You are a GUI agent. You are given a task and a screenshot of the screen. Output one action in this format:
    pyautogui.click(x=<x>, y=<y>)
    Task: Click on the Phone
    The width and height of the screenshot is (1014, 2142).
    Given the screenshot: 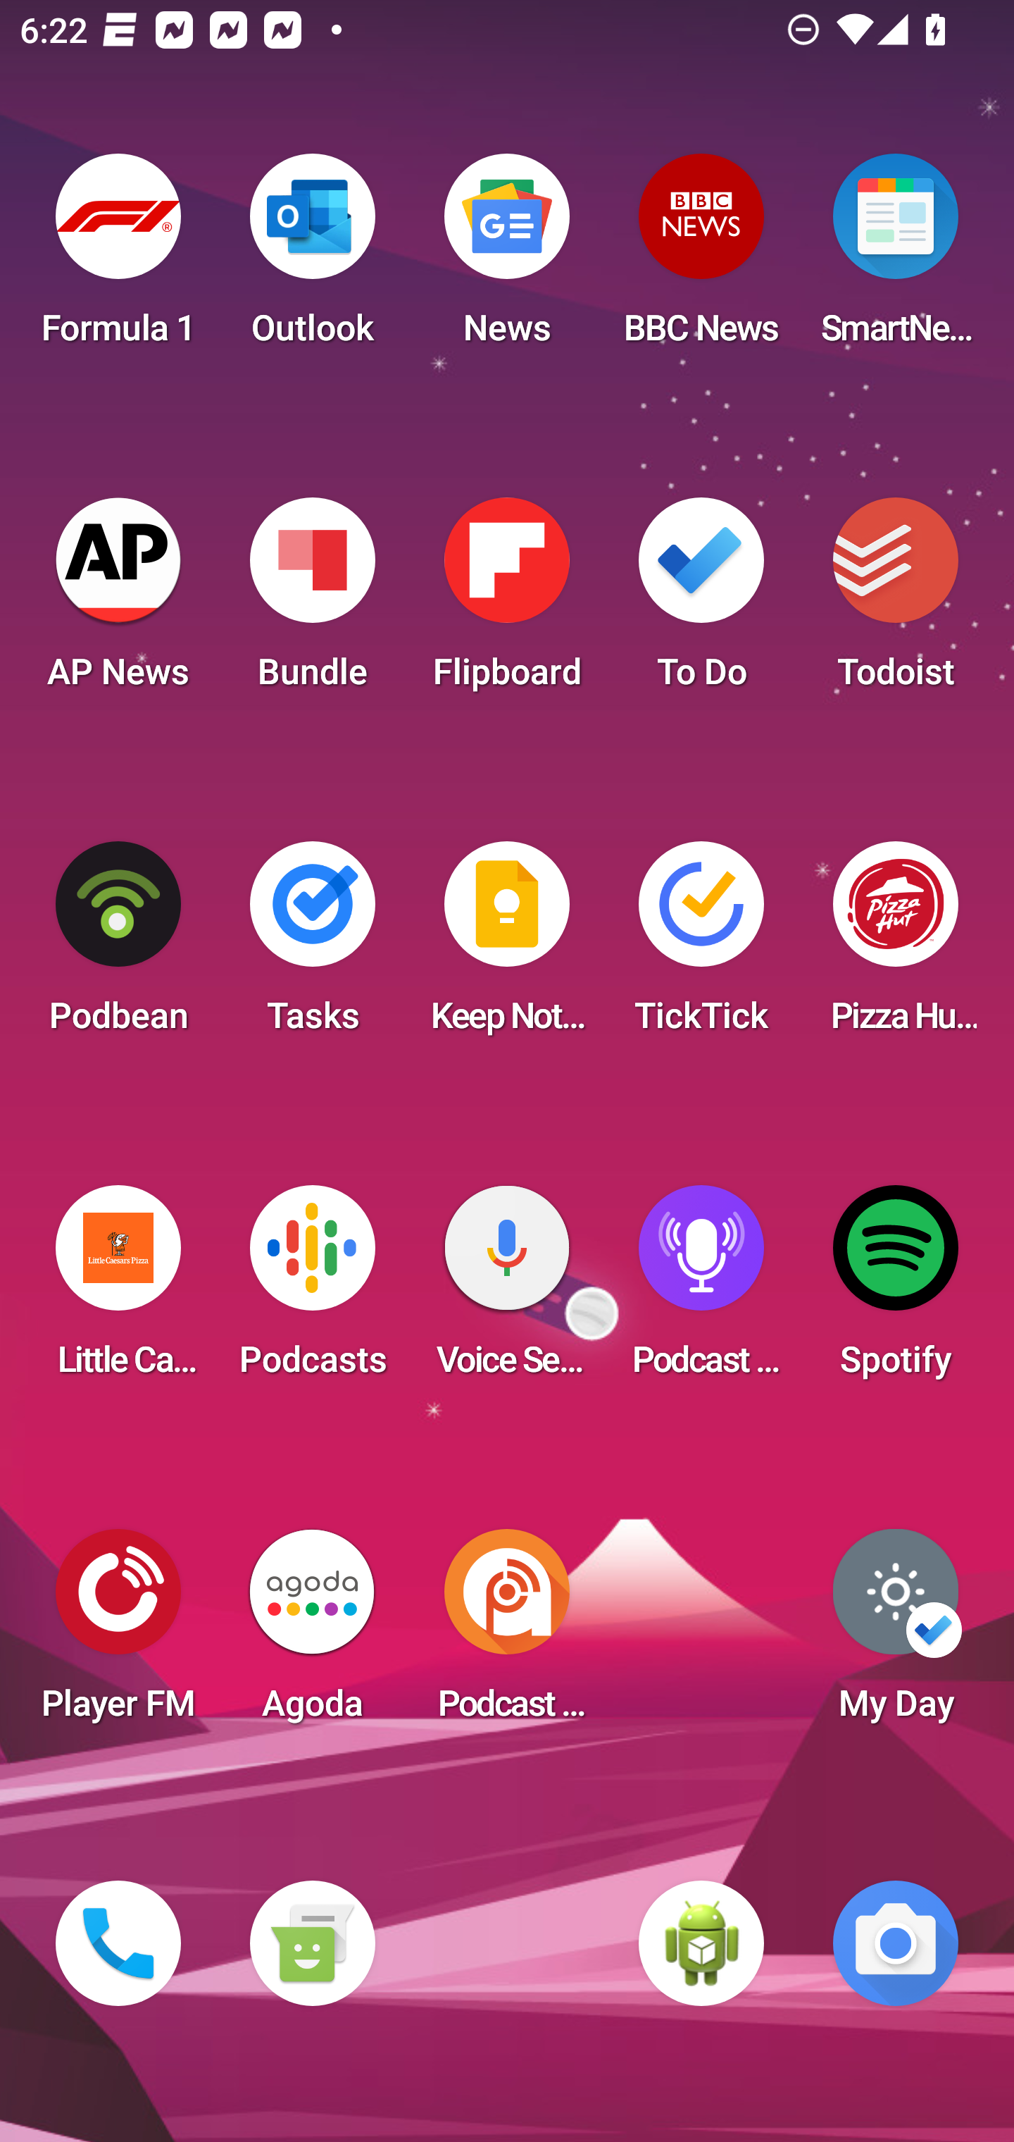 What is the action you would take?
    pyautogui.click(x=118, y=1943)
    